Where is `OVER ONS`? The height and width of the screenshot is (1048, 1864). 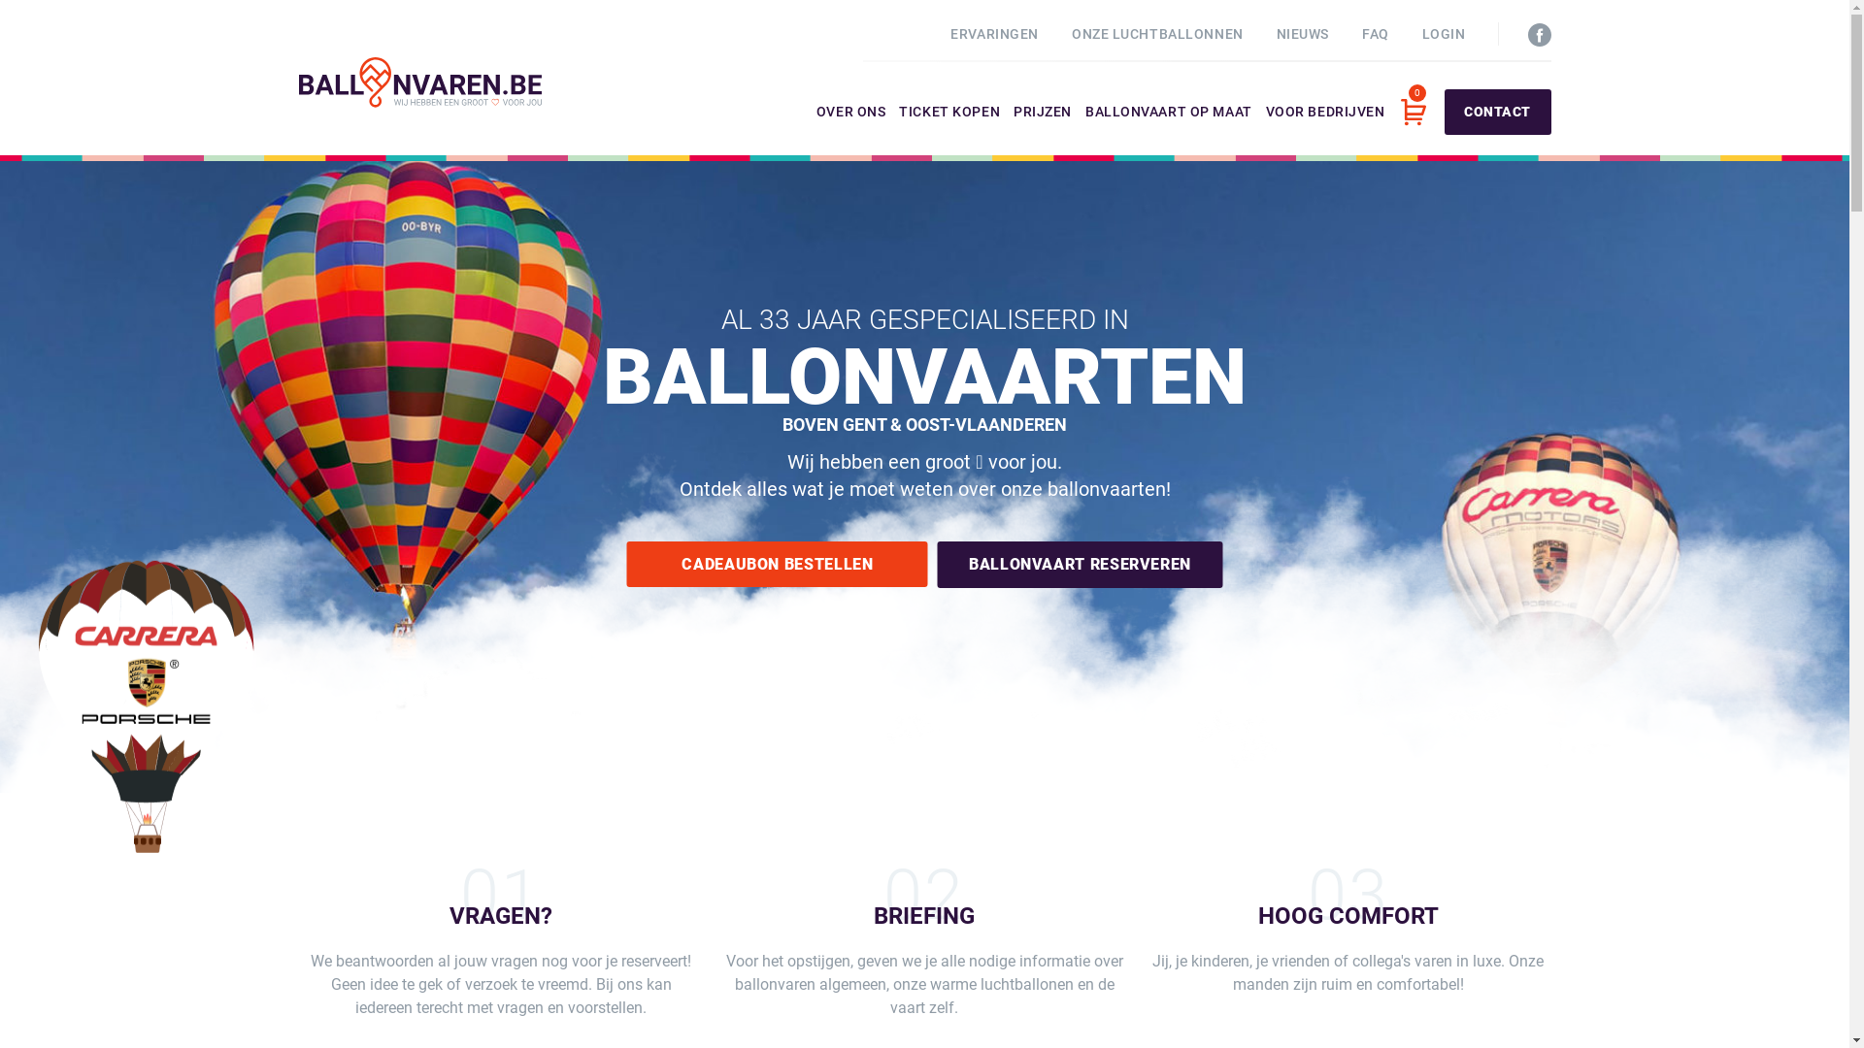 OVER ONS is located at coordinates (850, 131).